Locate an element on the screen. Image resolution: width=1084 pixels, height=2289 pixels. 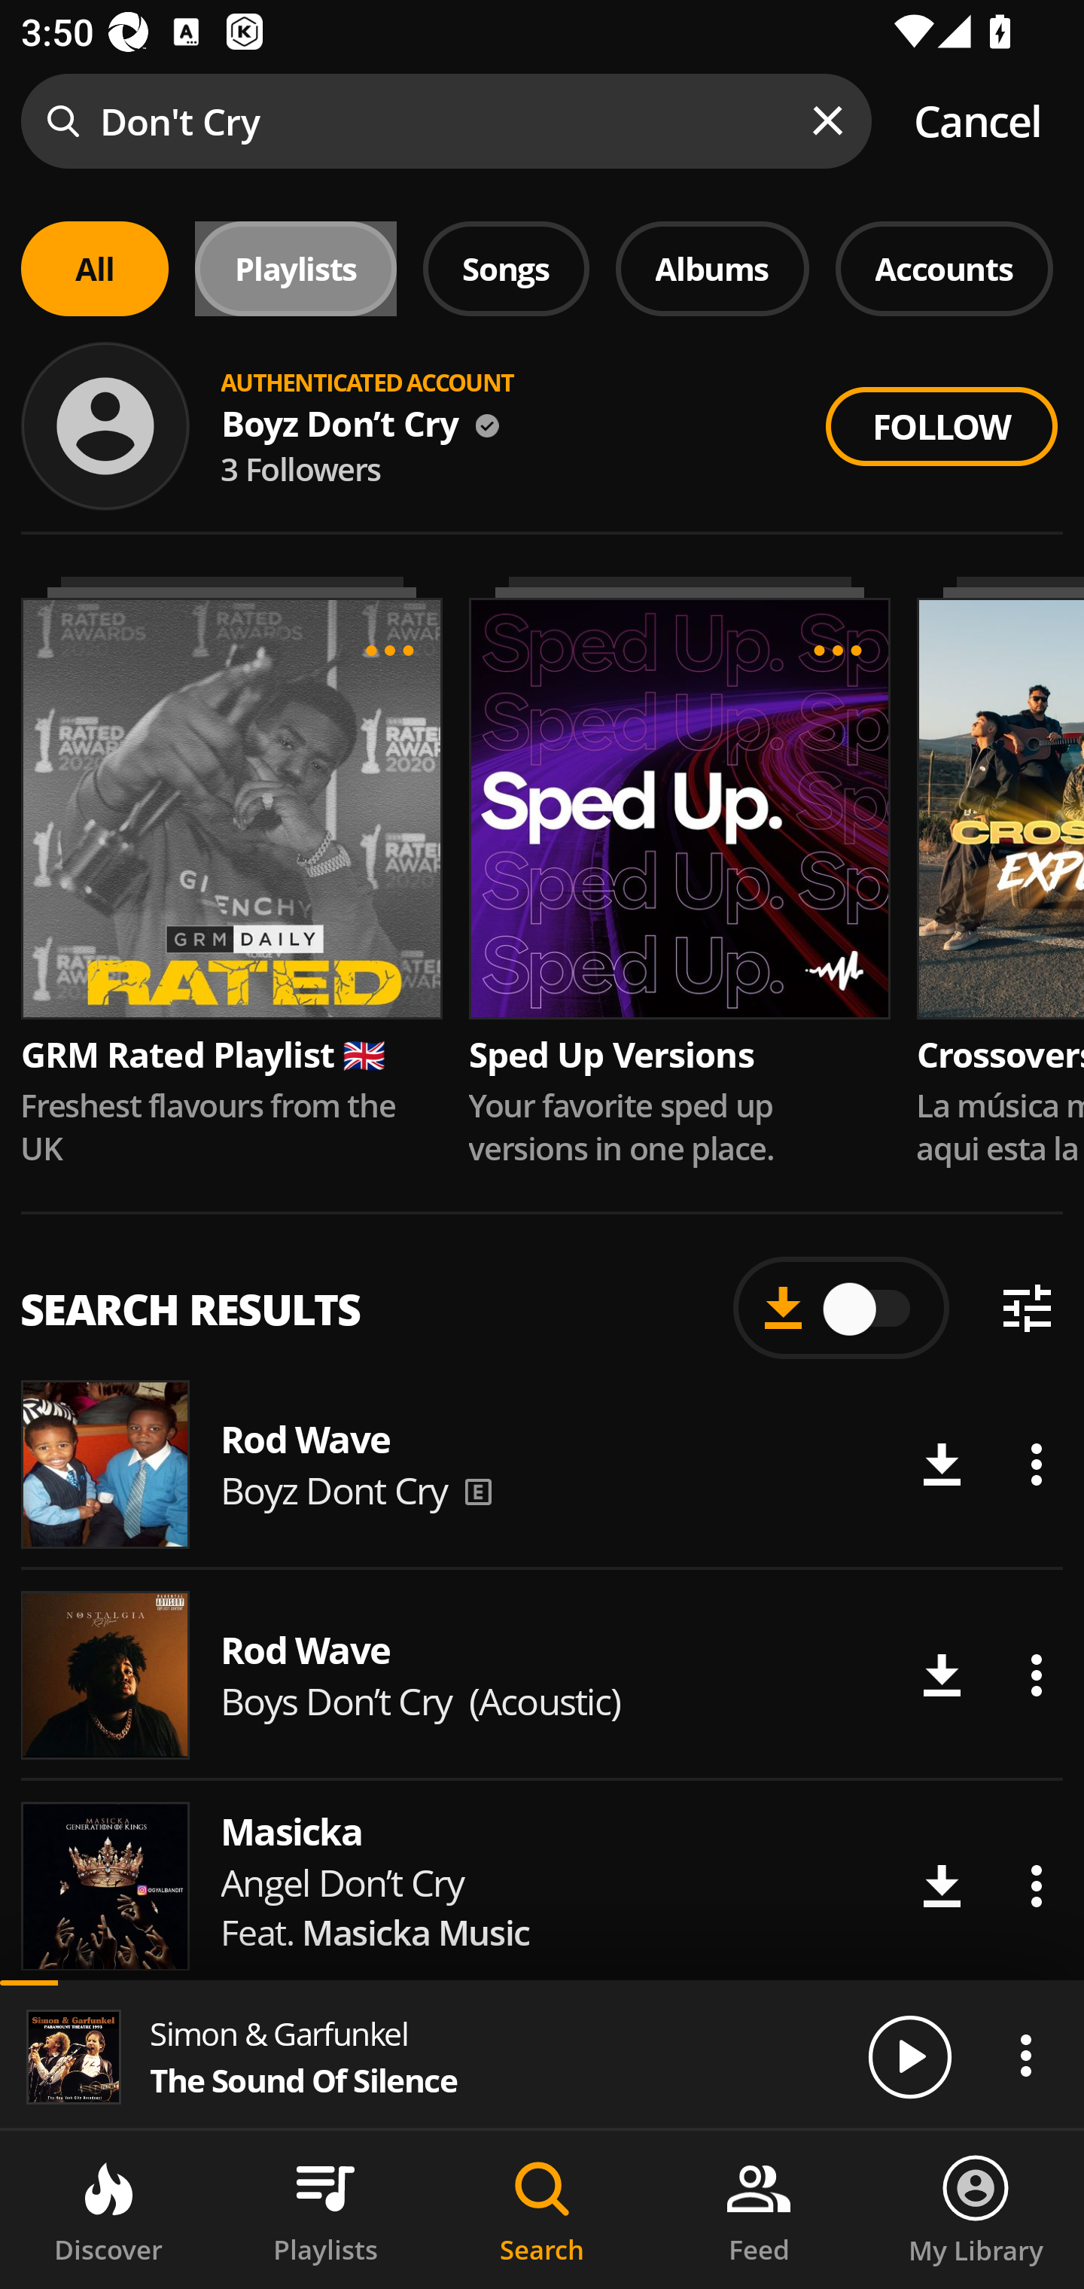
Search is located at coordinates (542, 2210).